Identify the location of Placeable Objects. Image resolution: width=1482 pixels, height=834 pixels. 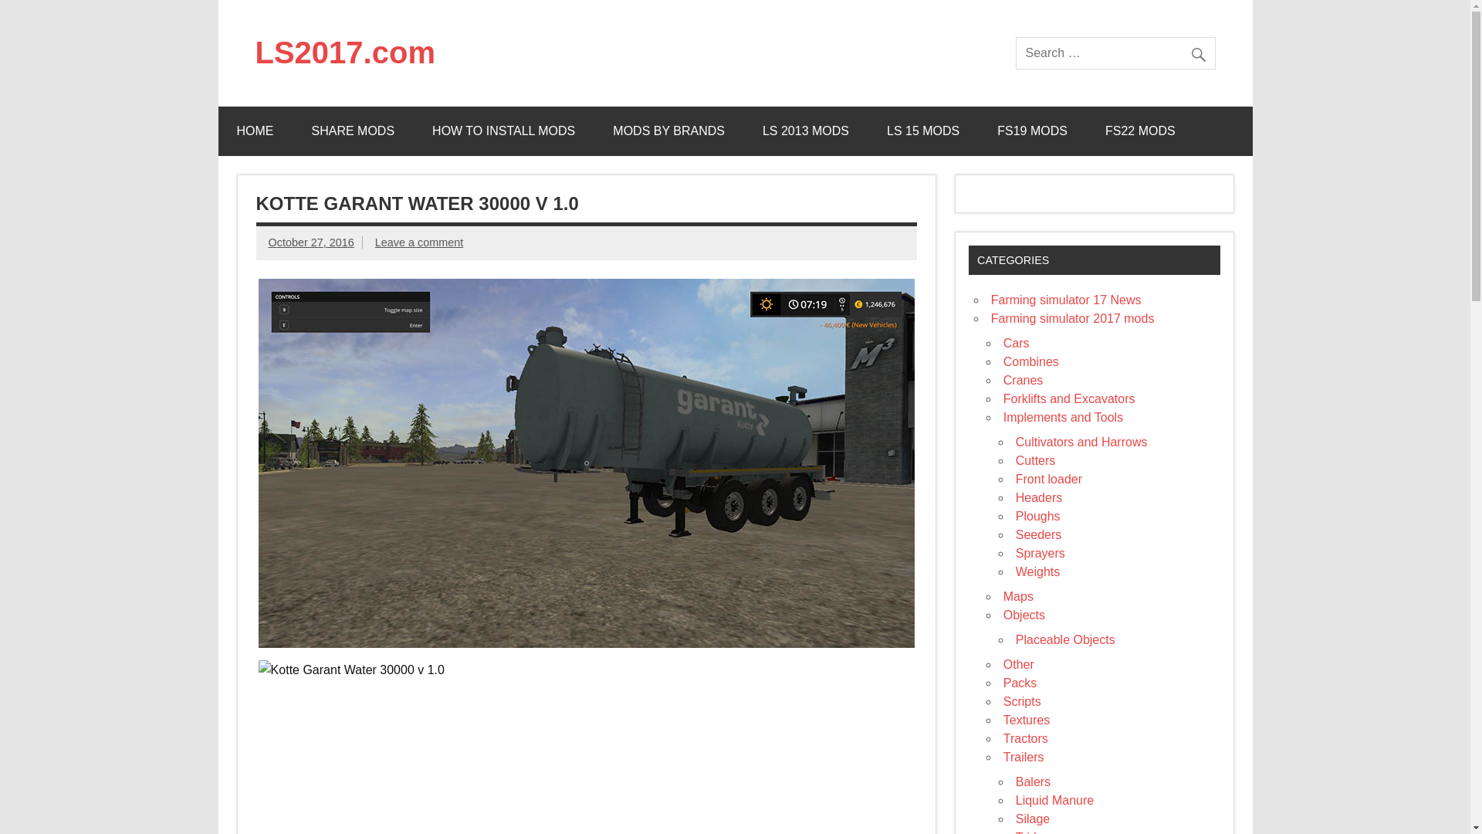
(1065, 639).